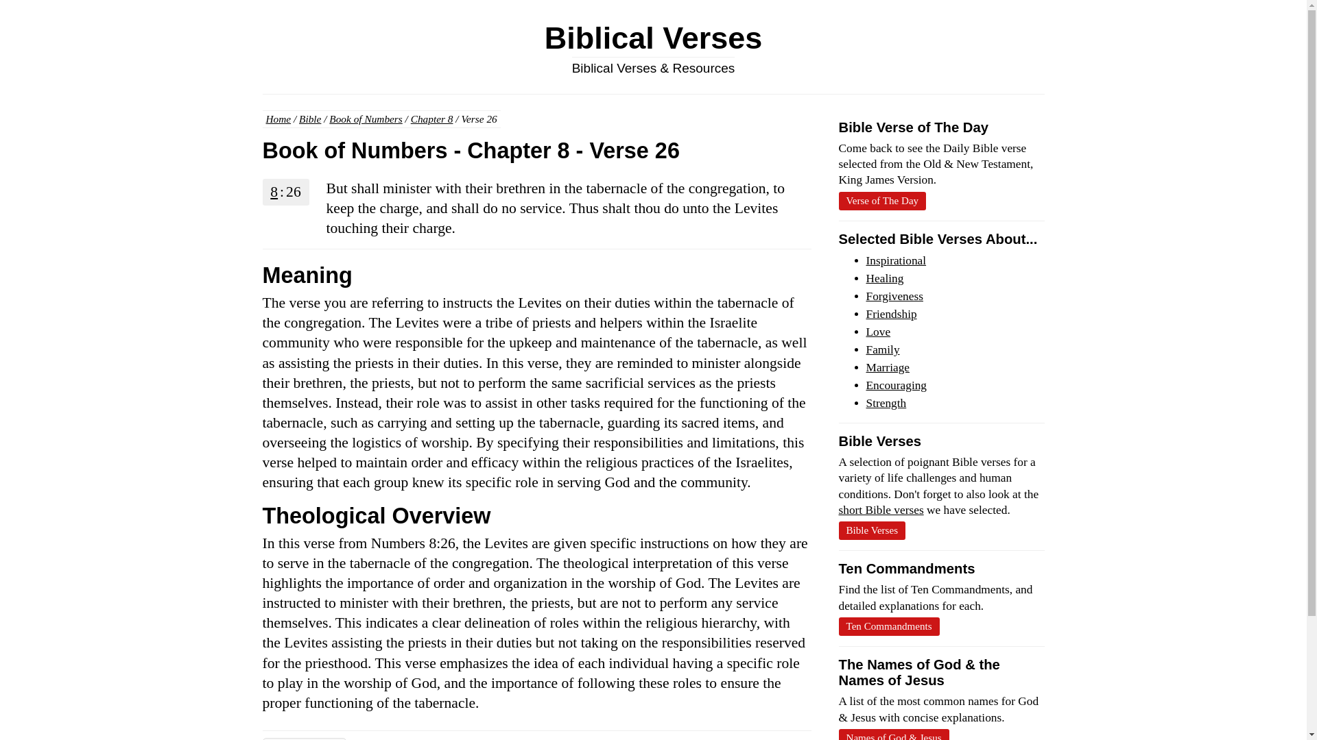  Describe the element at coordinates (871, 530) in the screenshot. I see `Bible Verses` at that location.